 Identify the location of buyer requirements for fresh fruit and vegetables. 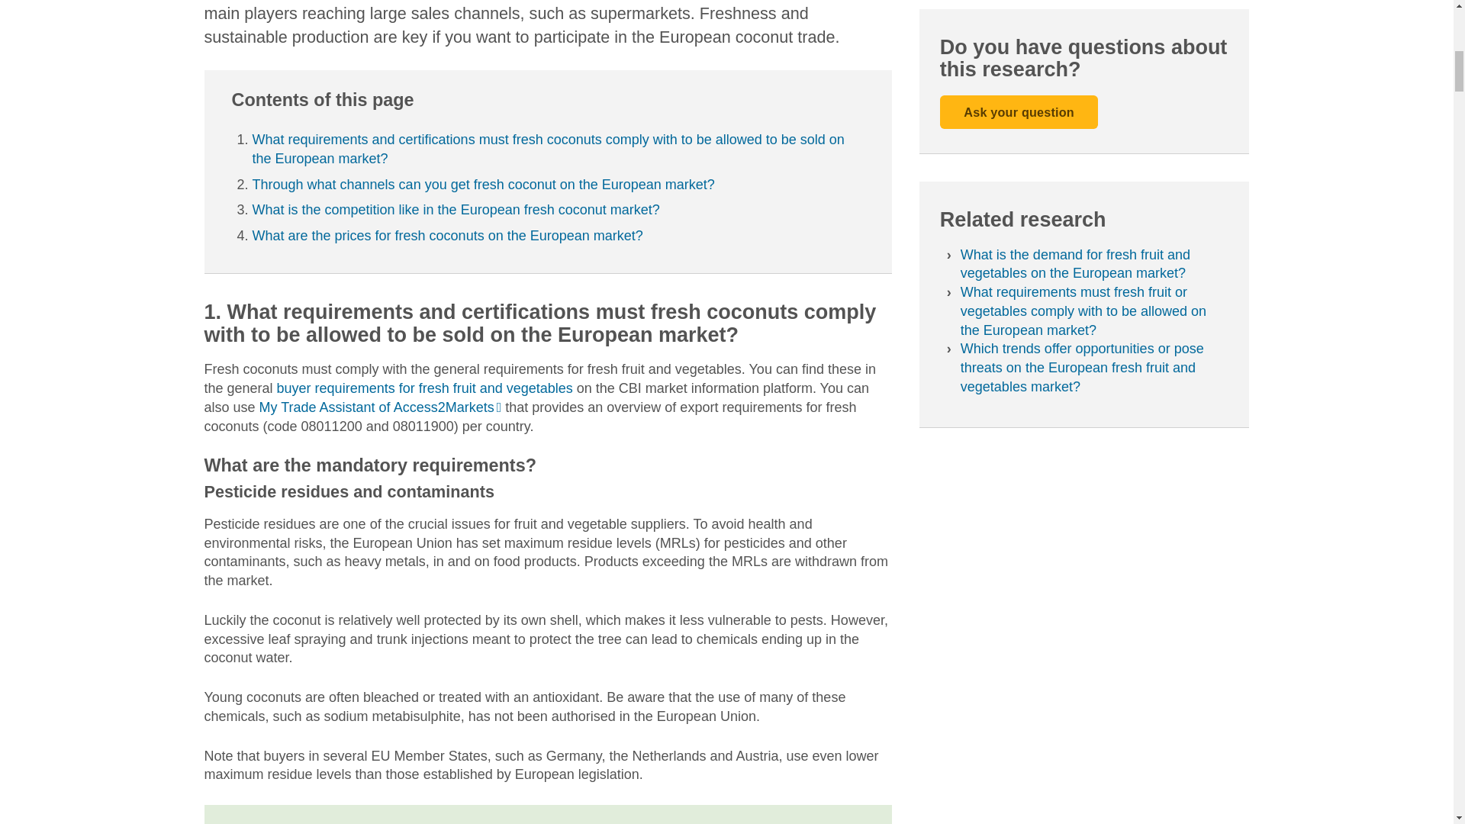
(424, 388).